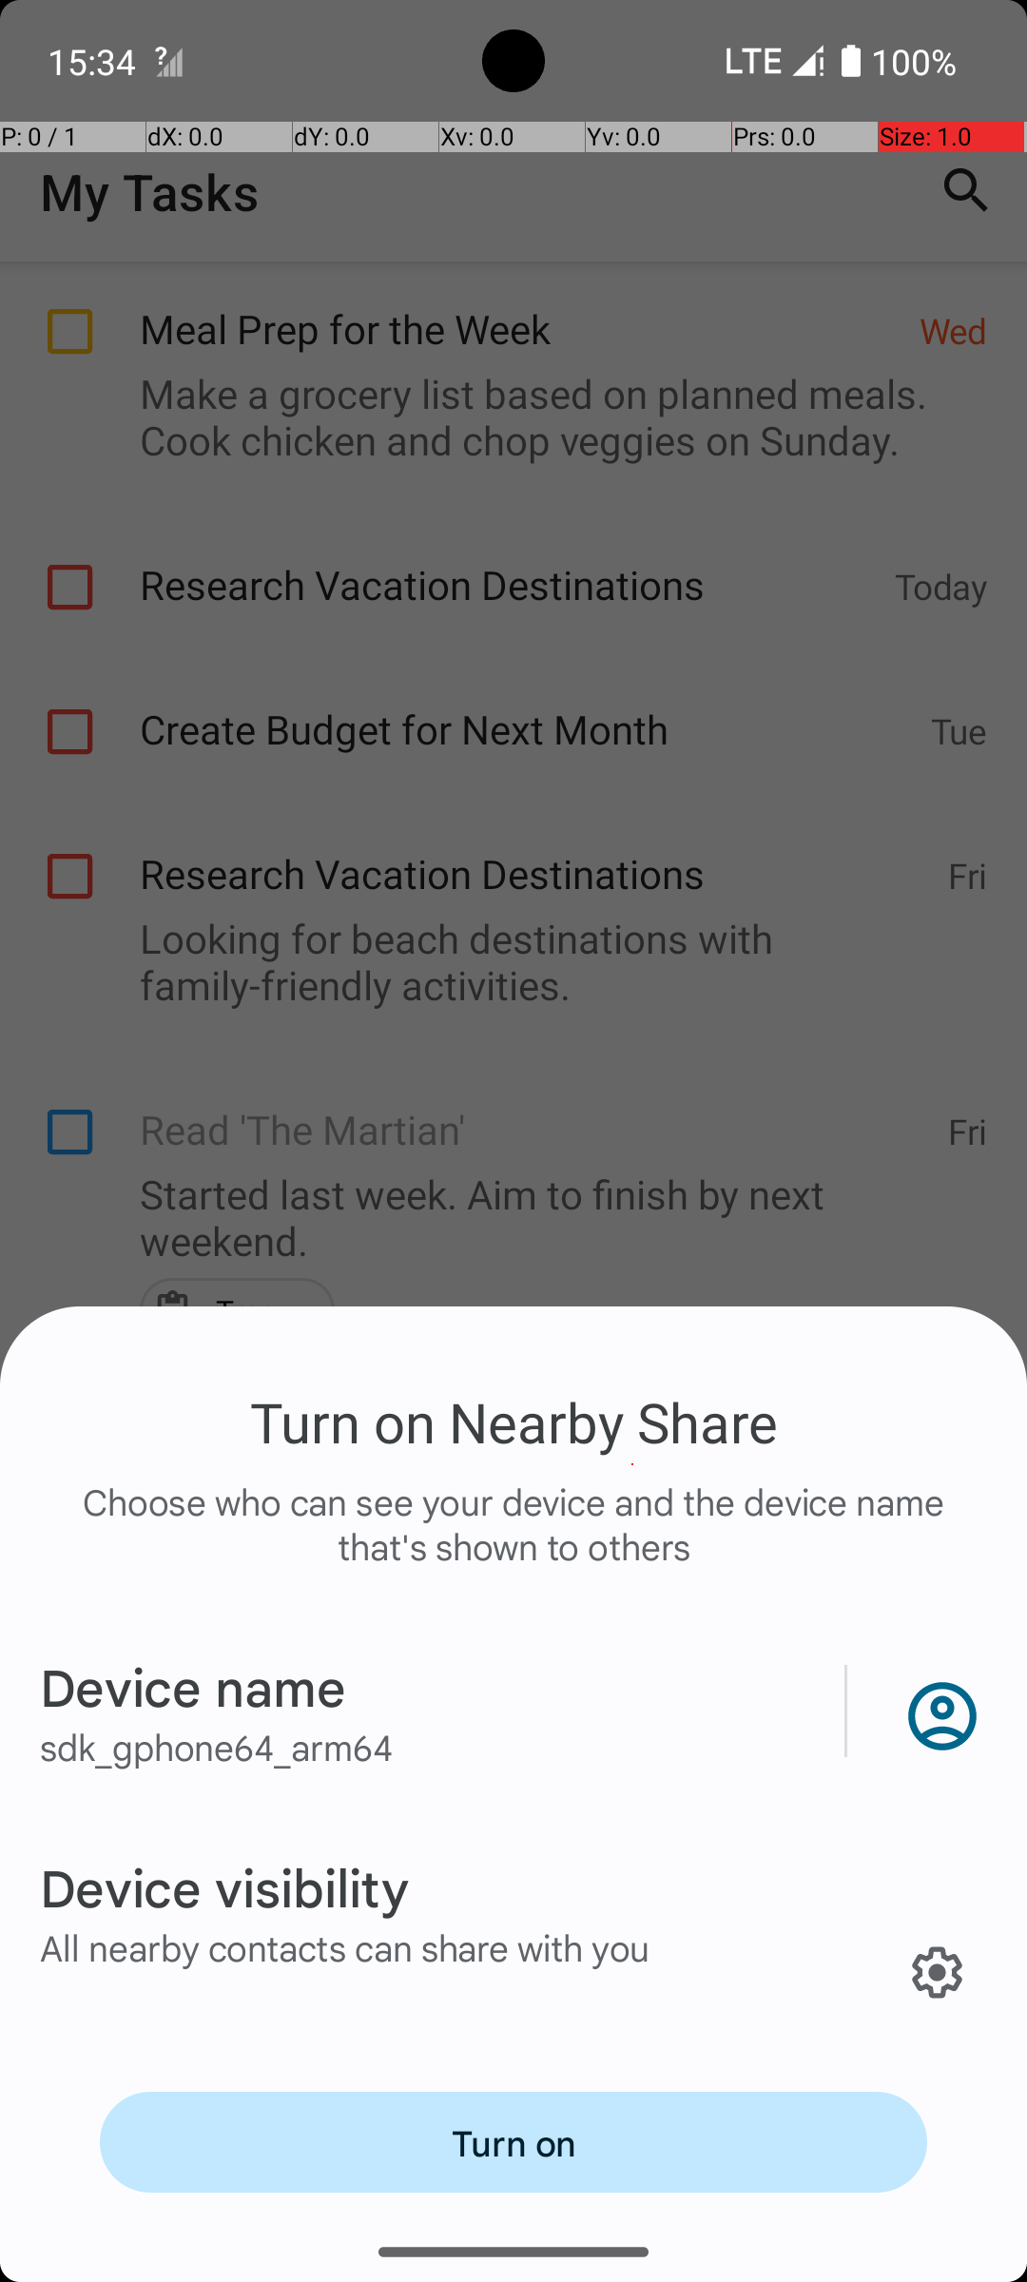 The height and width of the screenshot is (2282, 1027). Describe the element at coordinates (513, 1421) in the screenshot. I see `Turn on Nearby Share` at that location.